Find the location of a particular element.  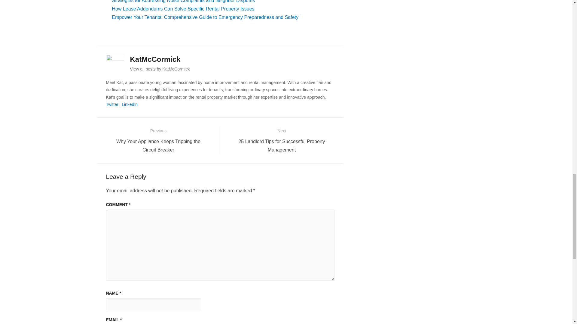

Twitter is located at coordinates (112, 104).